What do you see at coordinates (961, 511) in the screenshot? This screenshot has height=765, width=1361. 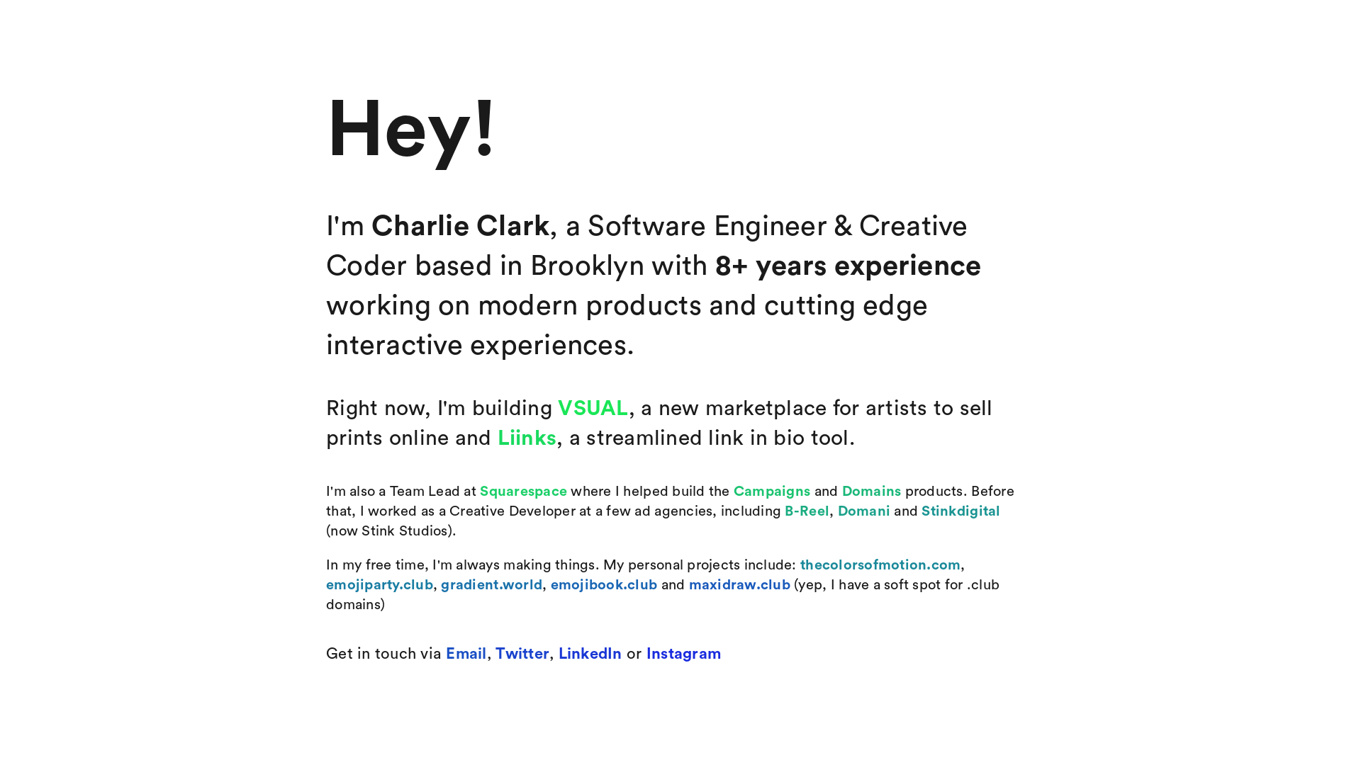 I see `Stinkdigital` at bounding box center [961, 511].